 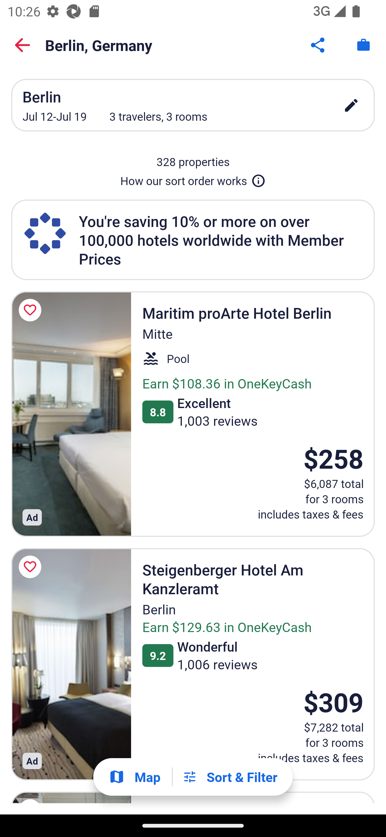 I want to click on Show map Map Show map Button, so click(x=135, y=777).